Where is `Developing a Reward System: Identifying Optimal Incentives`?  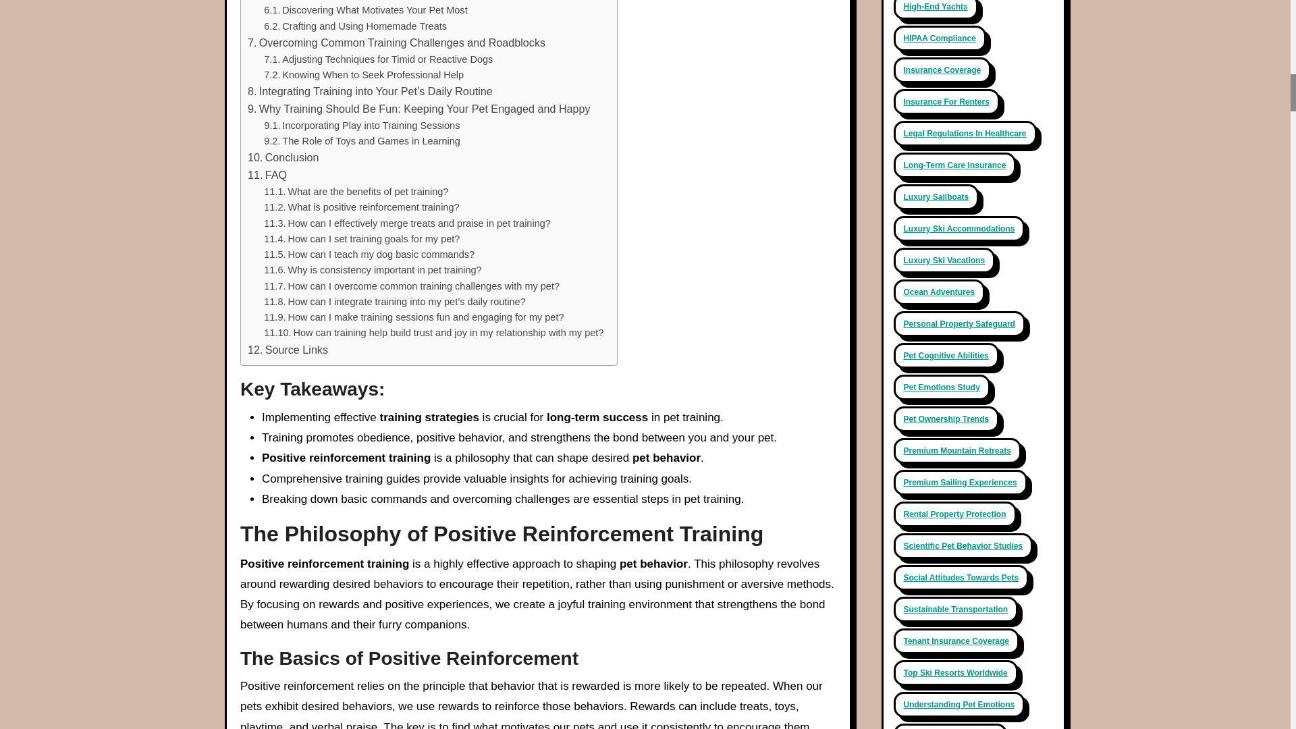 Developing a Reward System: Identifying Optimal Incentives is located at coordinates (399, 1).